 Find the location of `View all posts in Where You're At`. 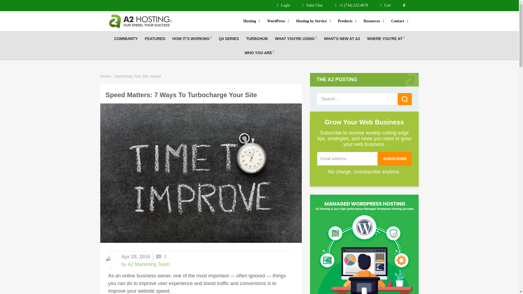

View all posts in Where You're At is located at coordinates (386, 39).